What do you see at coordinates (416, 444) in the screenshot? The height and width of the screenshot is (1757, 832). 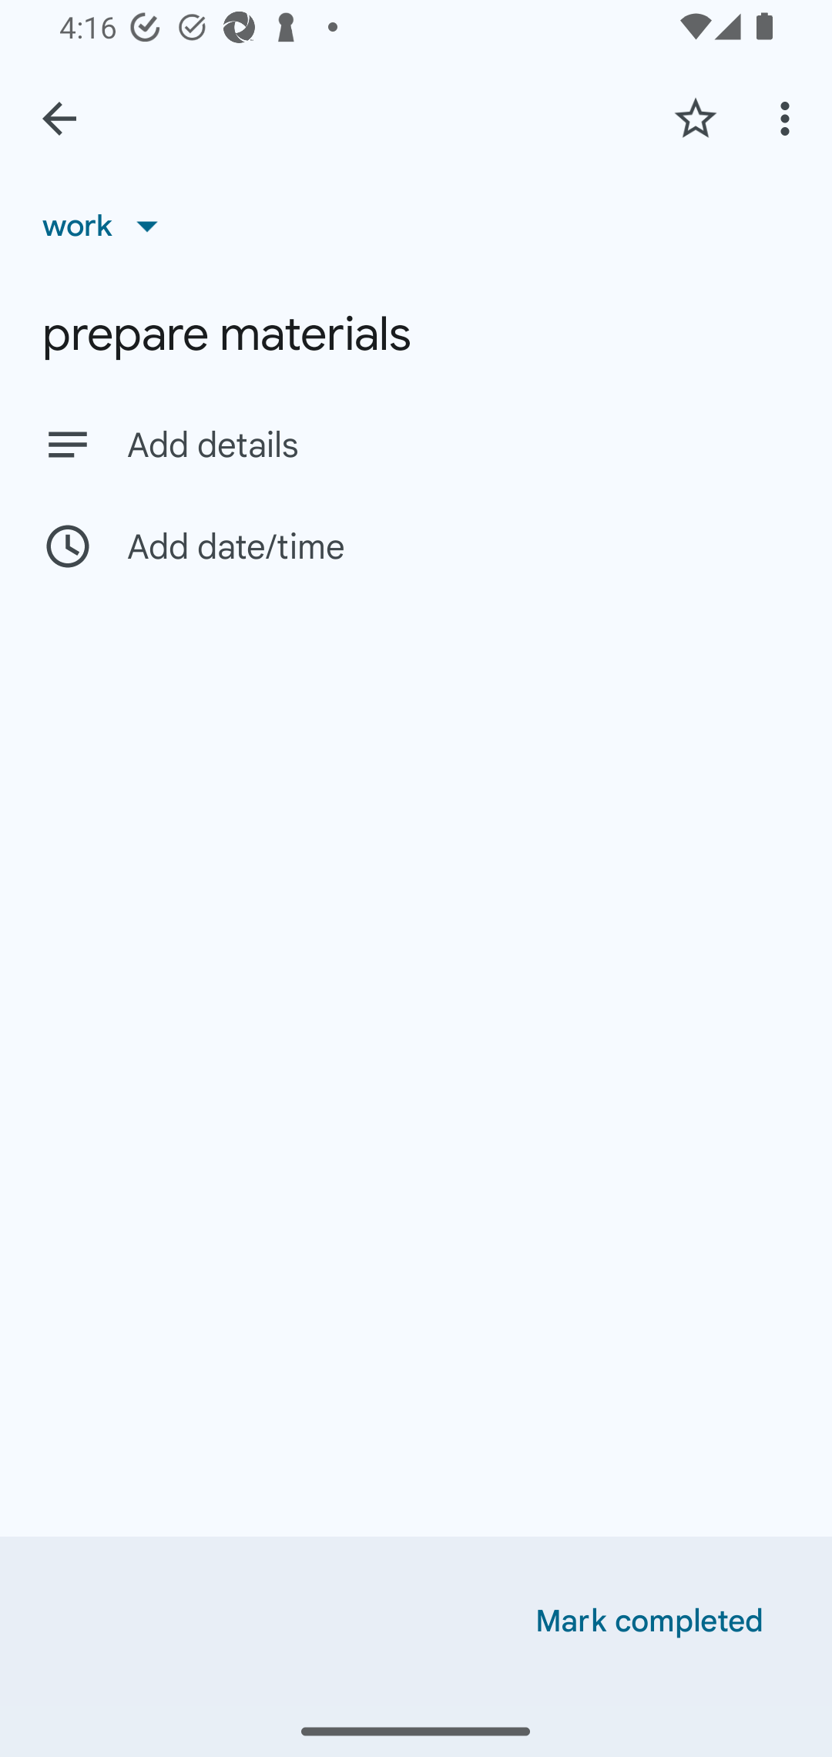 I see `Add details` at bounding box center [416, 444].